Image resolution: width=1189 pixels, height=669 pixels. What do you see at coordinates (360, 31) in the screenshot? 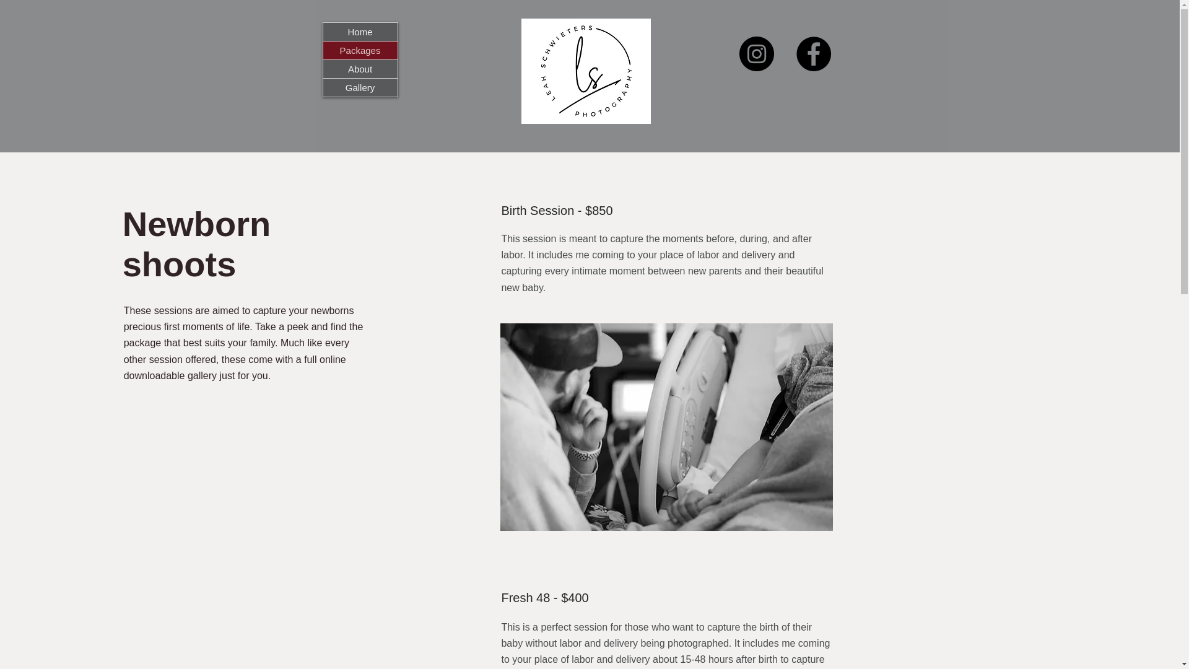
I see `Home` at bounding box center [360, 31].